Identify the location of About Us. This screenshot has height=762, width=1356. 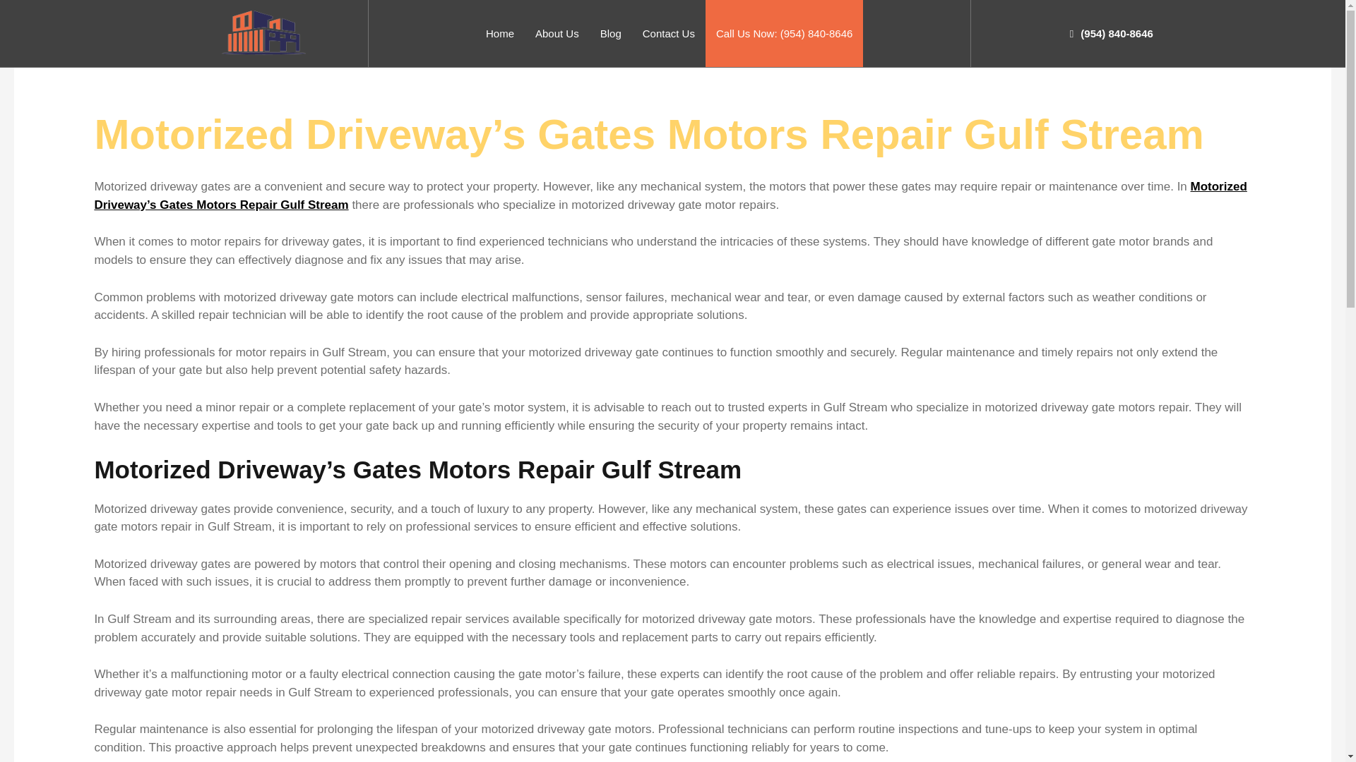
(557, 34).